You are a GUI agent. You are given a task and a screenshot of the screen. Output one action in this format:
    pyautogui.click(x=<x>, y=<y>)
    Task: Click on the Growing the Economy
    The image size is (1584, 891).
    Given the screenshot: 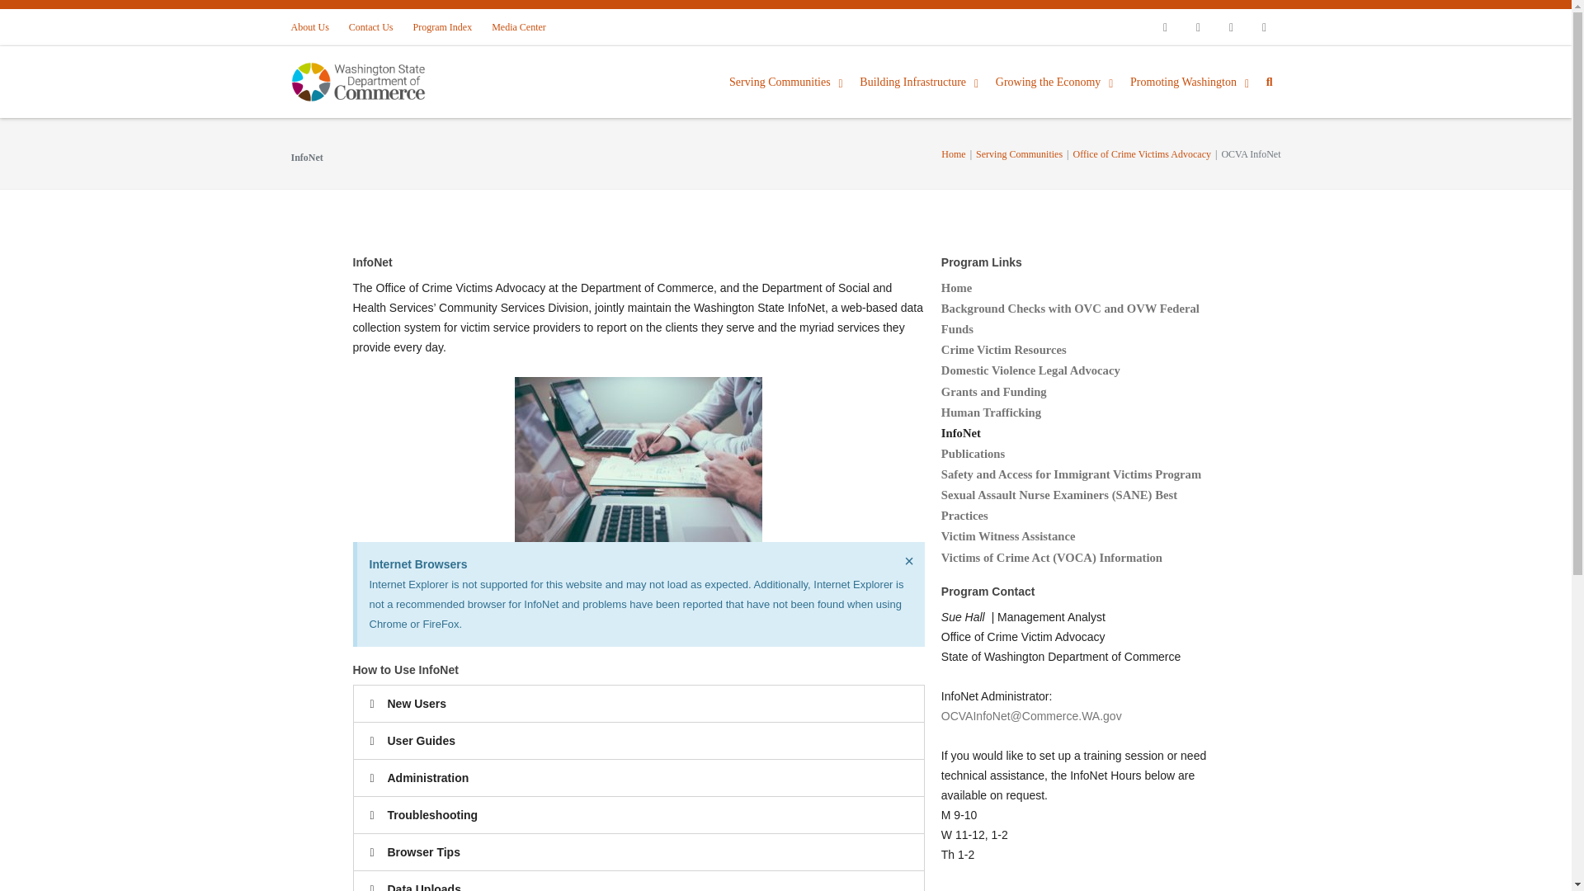 What is the action you would take?
    pyautogui.click(x=1054, y=82)
    